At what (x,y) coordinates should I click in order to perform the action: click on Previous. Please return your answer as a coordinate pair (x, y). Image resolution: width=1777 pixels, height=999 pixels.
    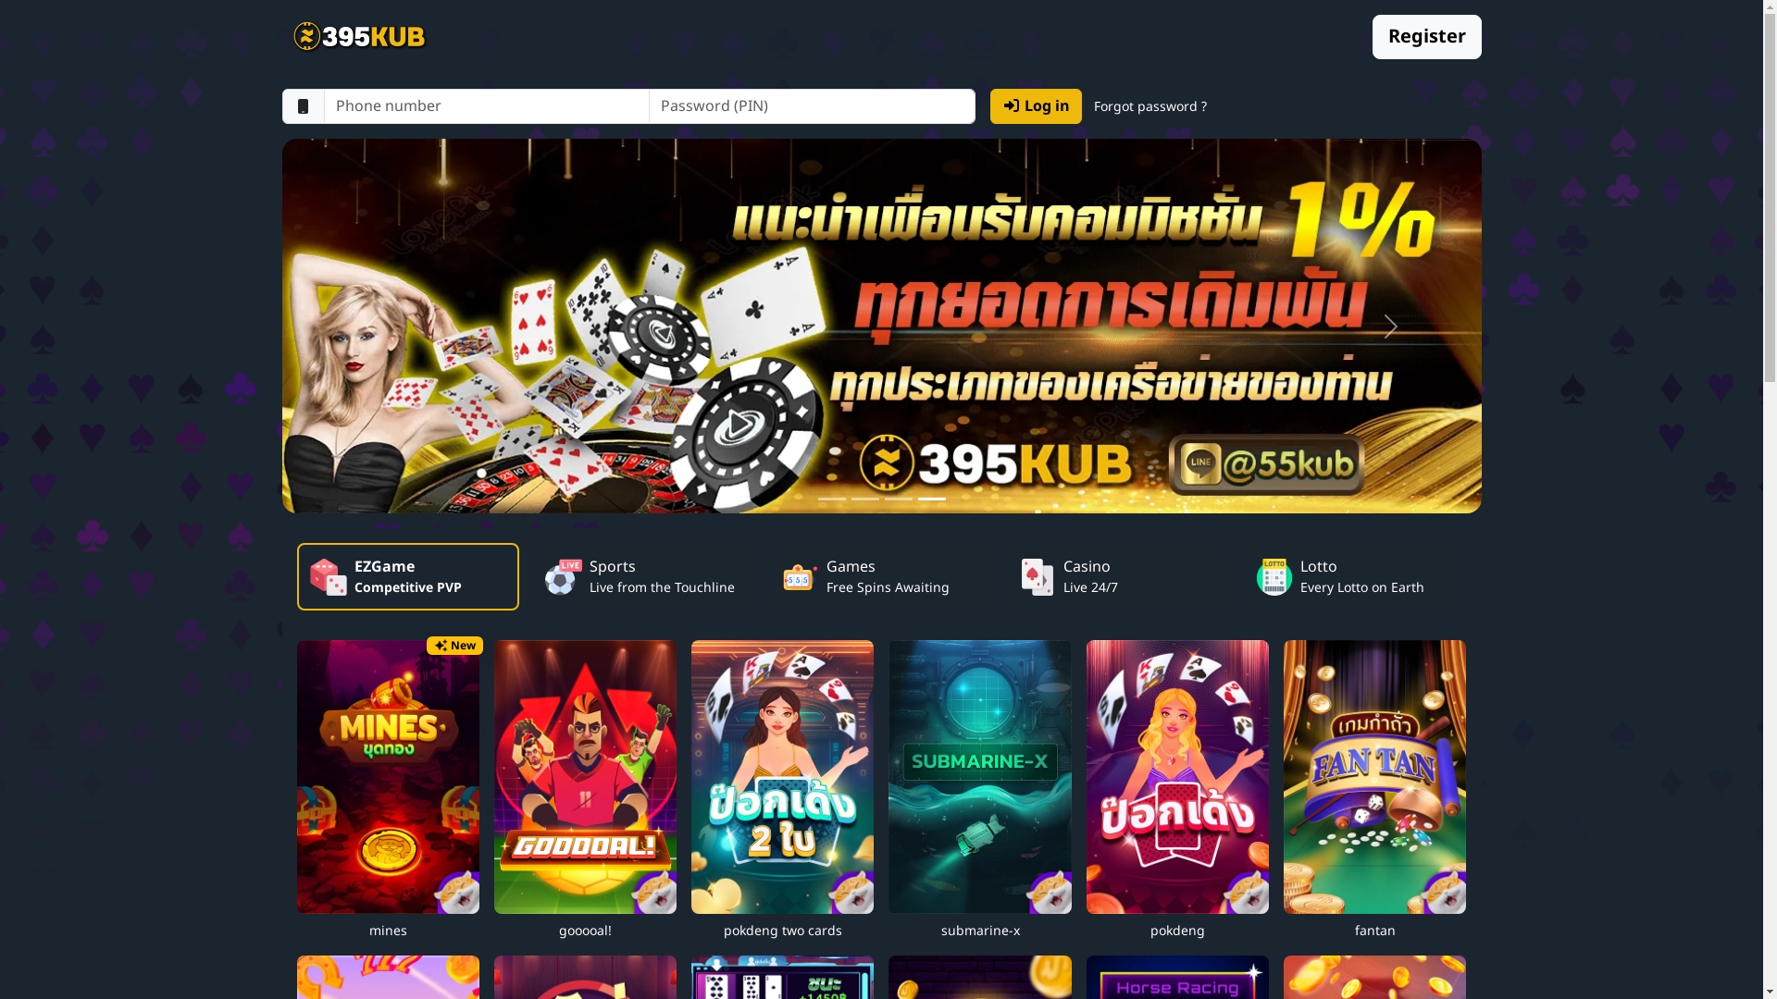
    Looking at the image, I should click on (371, 326).